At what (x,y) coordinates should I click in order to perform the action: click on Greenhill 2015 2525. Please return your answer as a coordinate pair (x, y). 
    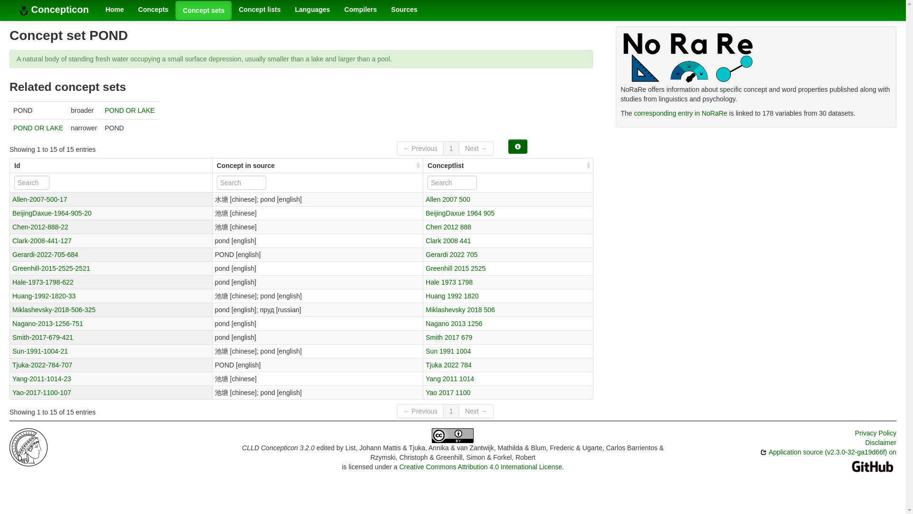
    Looking at the image, I should click on (456, 268).